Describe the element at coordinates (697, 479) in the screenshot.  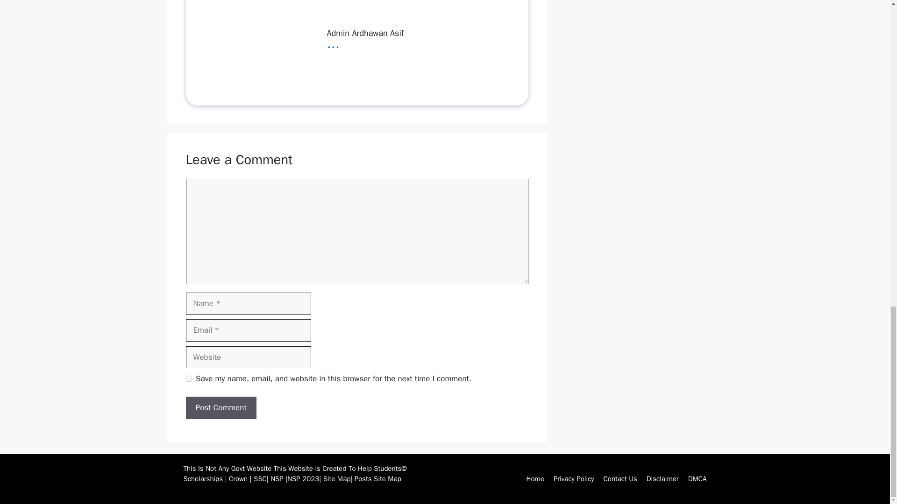
I see `DMCA` at that location.